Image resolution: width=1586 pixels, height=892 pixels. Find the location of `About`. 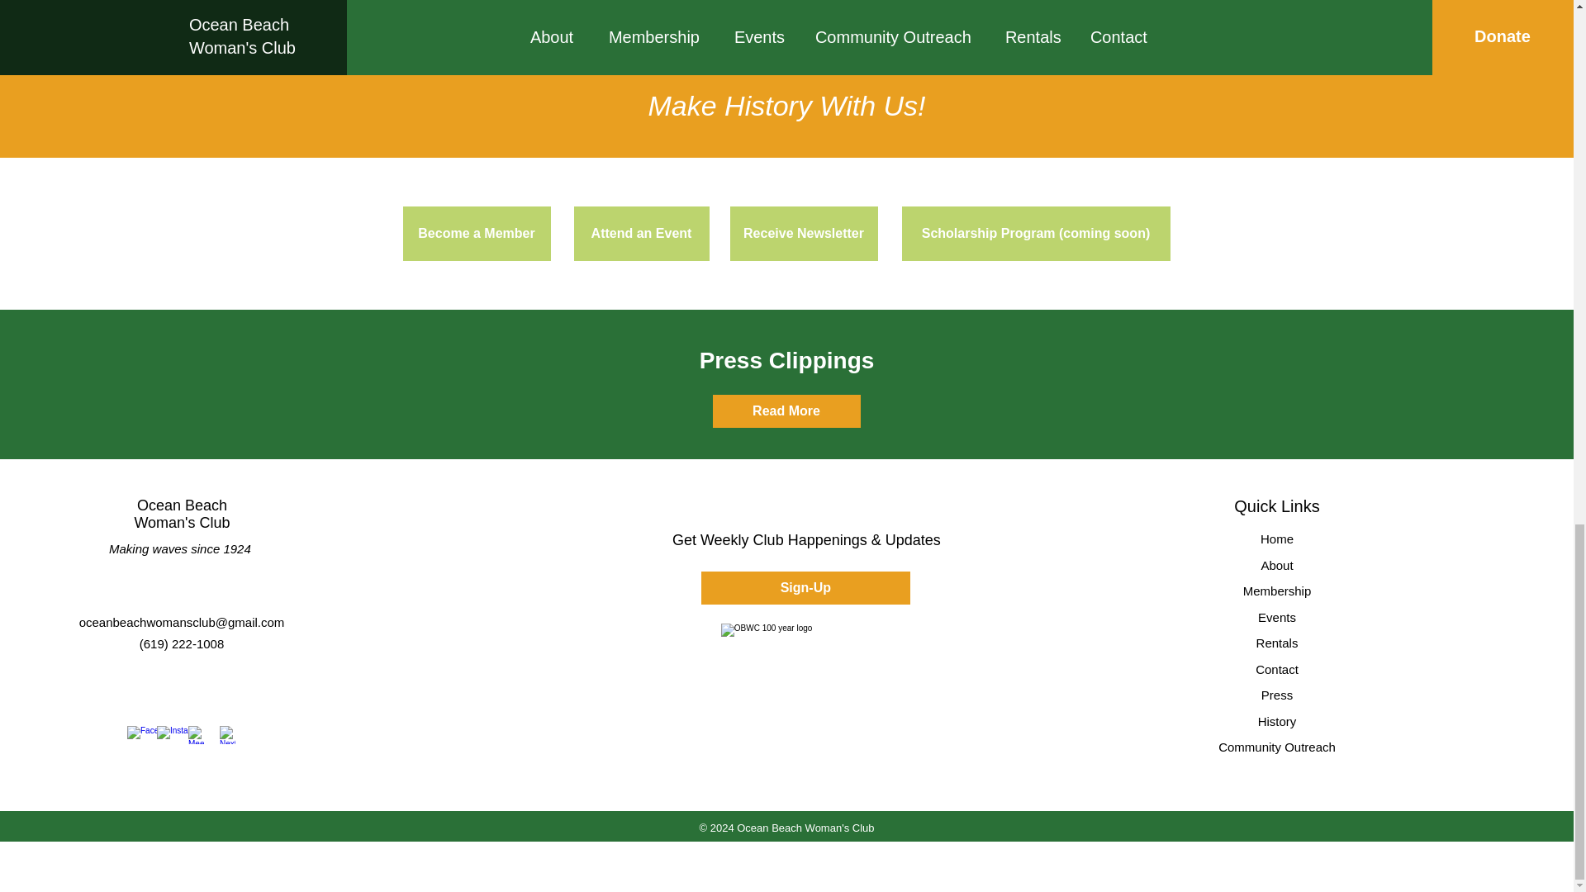

About is located at coordinates (1276, 565).